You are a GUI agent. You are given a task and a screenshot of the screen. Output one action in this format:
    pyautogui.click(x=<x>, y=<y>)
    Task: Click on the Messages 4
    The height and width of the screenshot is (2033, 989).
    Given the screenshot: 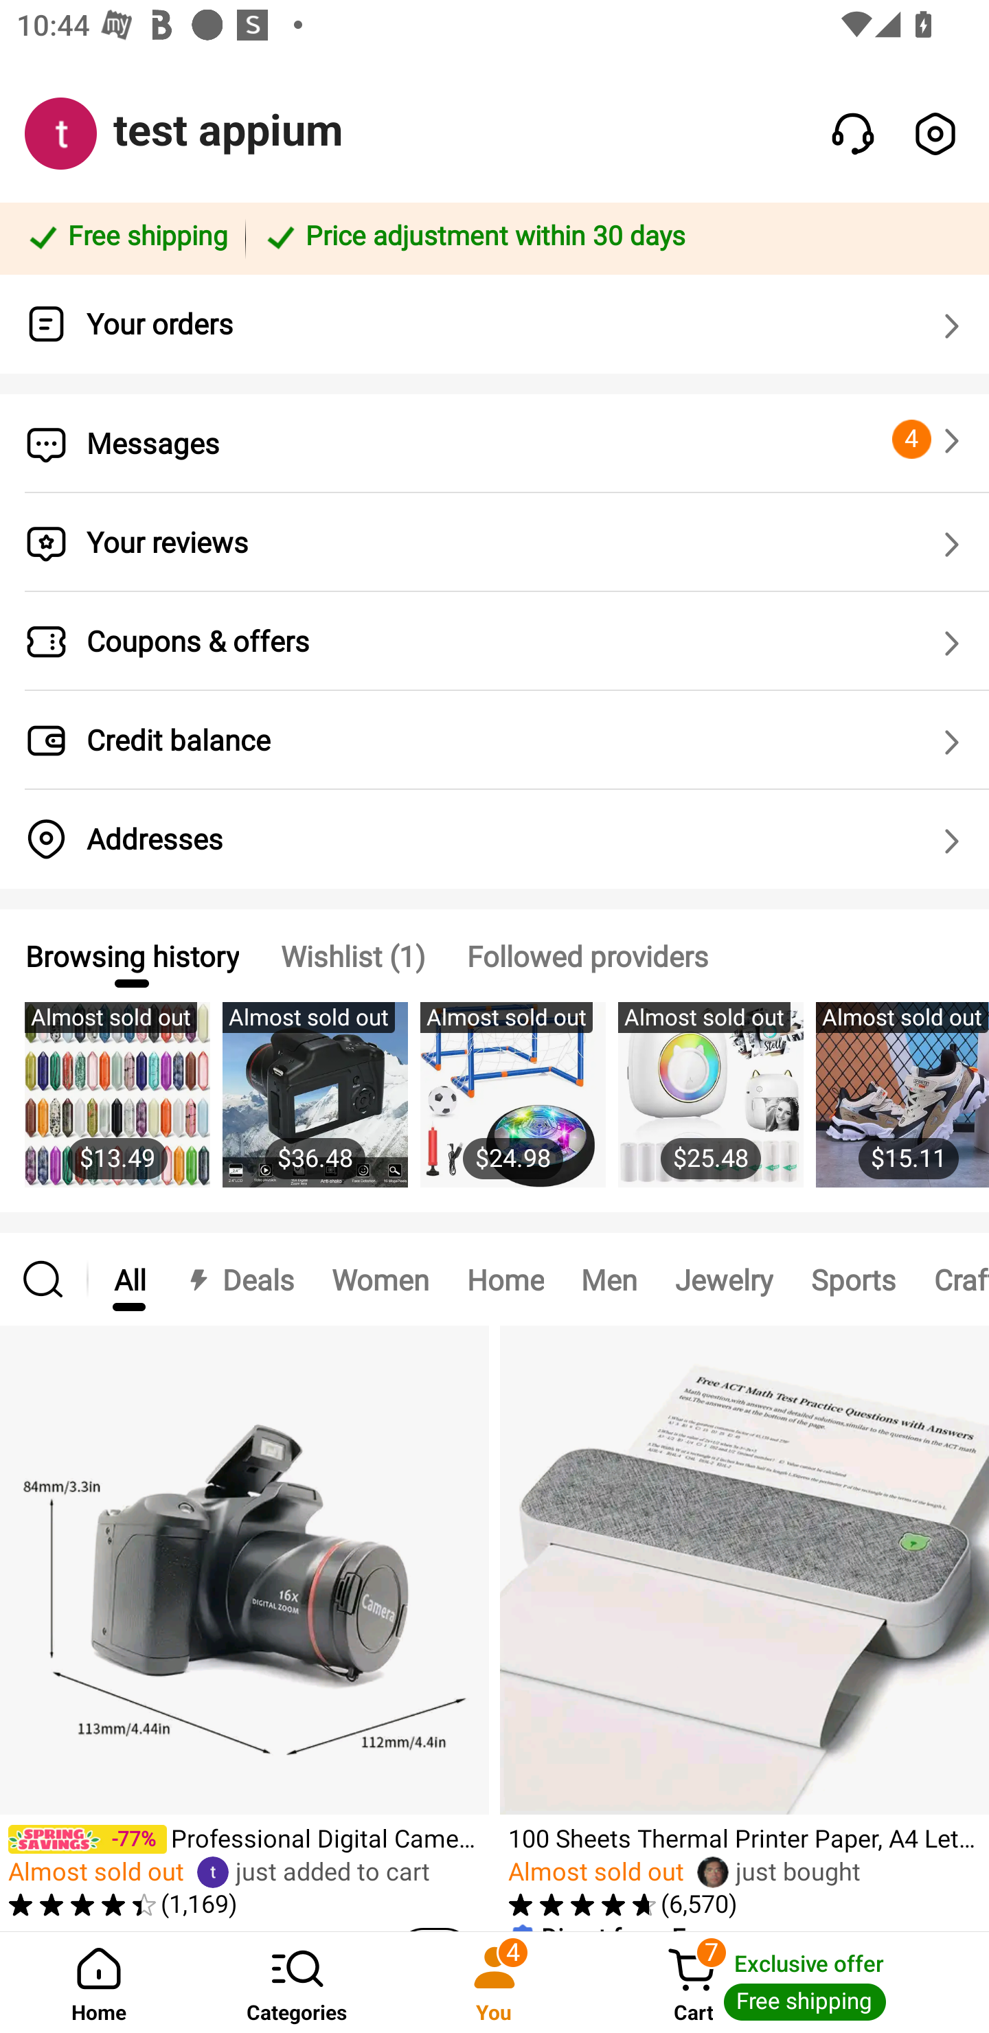 What is the action you would take?
    pyautogui.click(x=494, y=444)
    